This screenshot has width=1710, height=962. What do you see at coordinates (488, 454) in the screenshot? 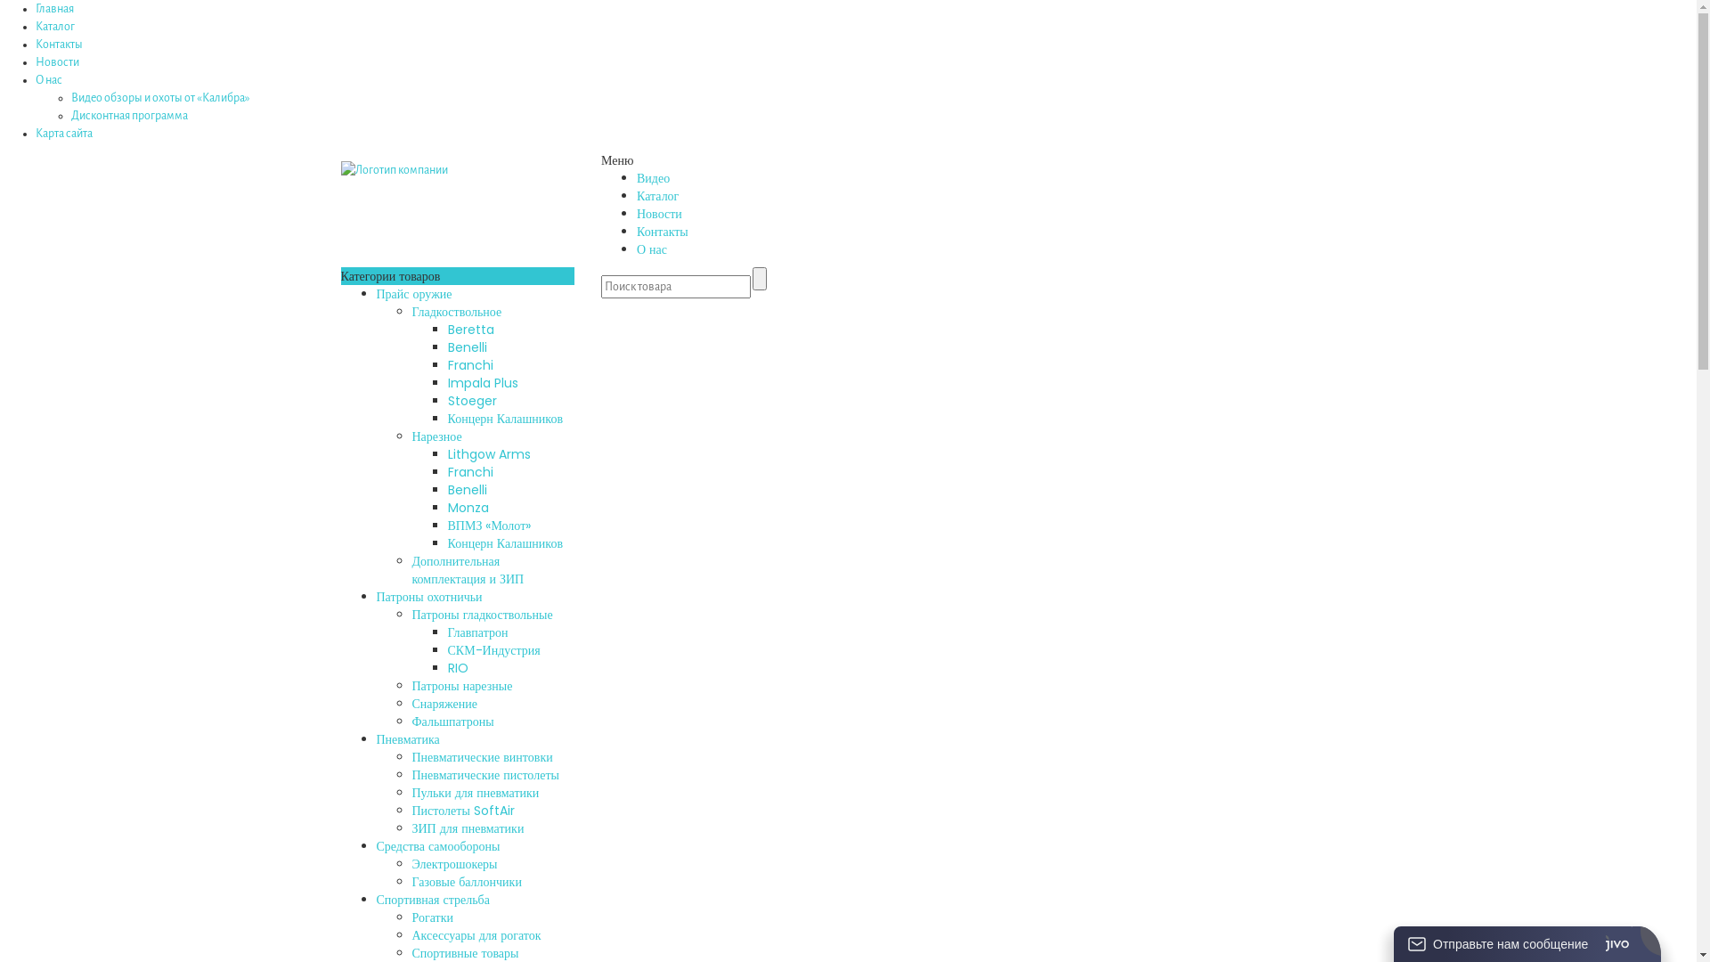
I see `Lithgow Arms` at bounding box center [488, 454].